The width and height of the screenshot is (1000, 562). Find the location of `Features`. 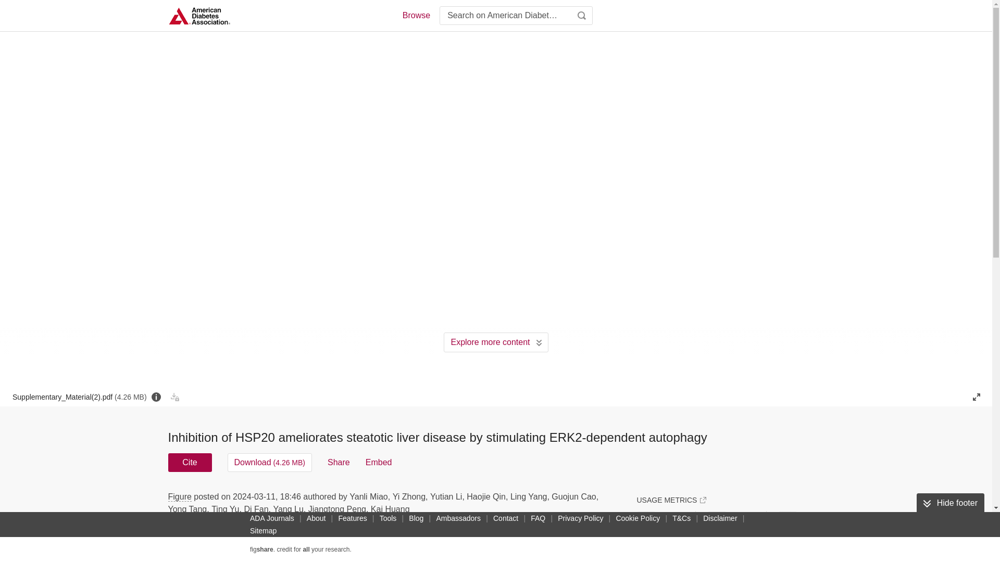

Features is located at coordinates (352, 518).